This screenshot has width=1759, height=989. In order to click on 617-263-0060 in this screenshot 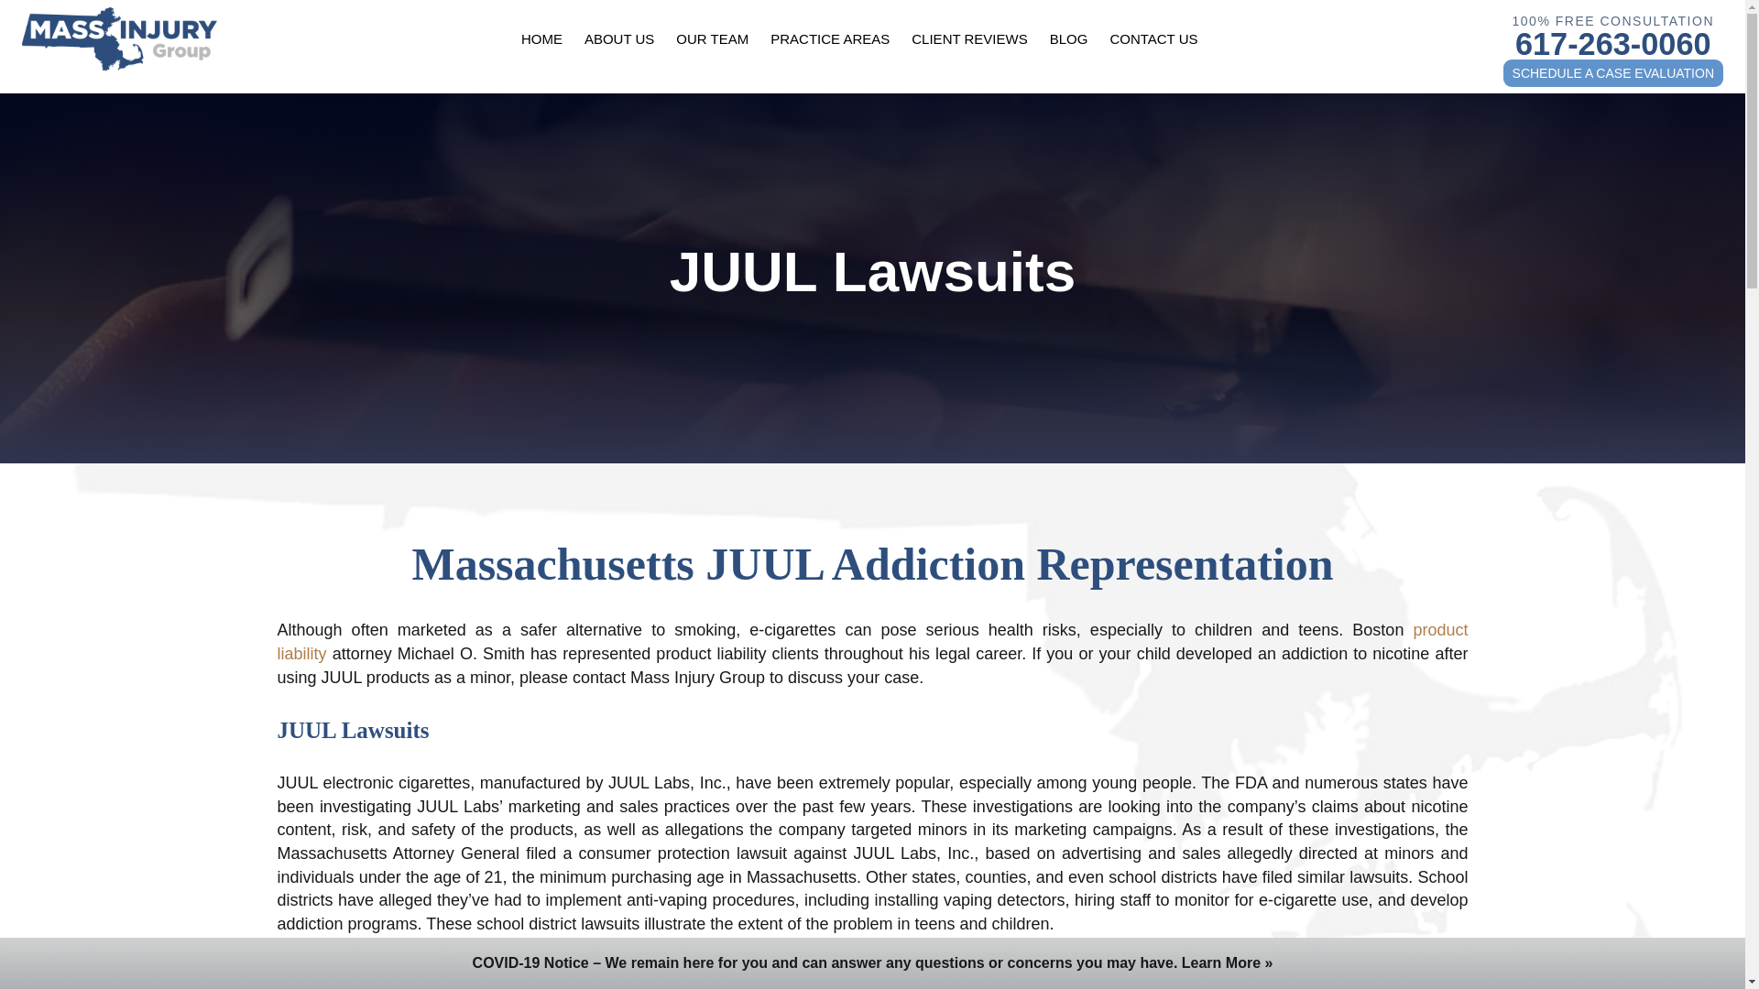, I will do `click(1612, 42)`.